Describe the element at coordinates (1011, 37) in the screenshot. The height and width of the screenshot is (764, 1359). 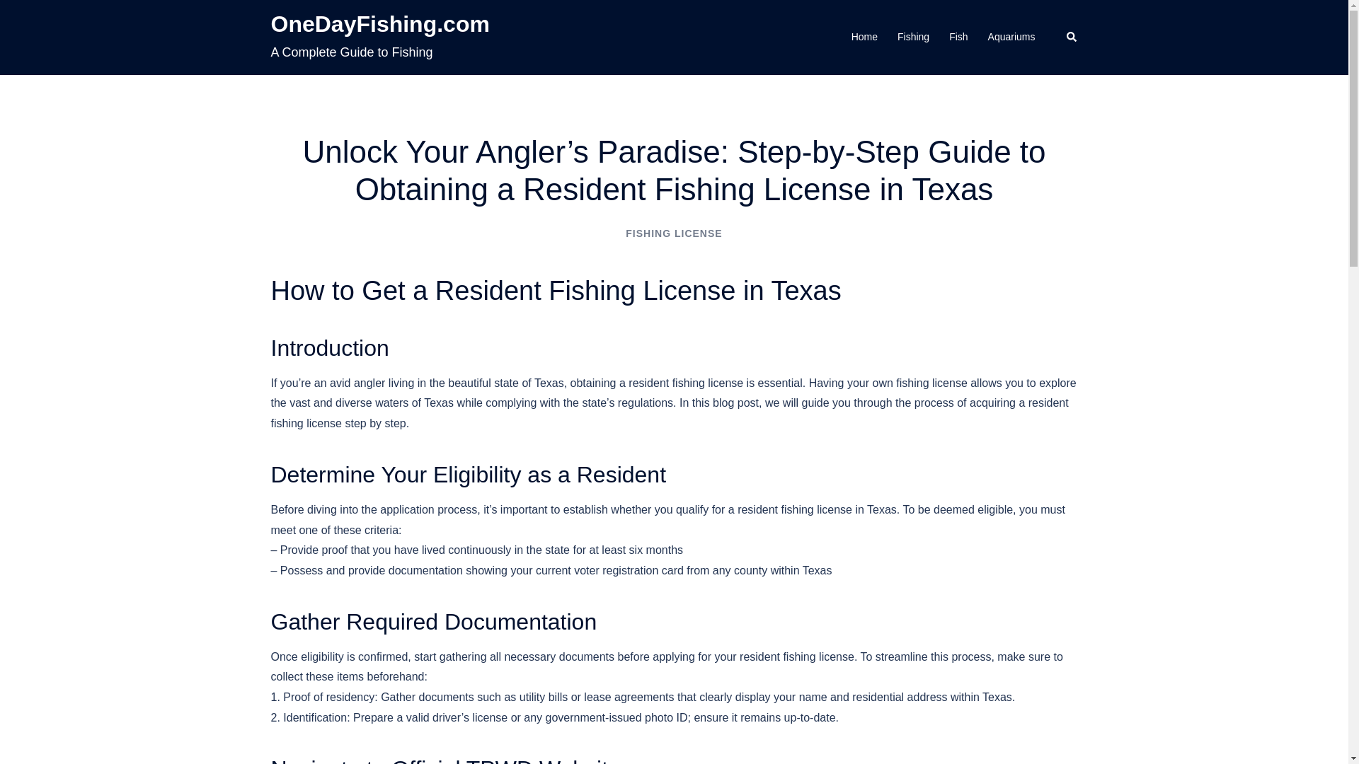
I see `Aquariums` at that location.